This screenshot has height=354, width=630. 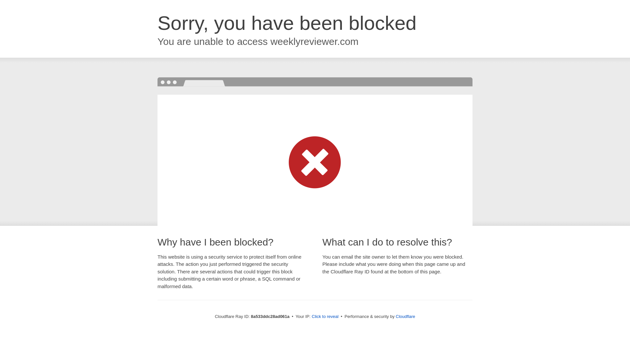 I want to click on Cloudflare, so click(x=405, y=316).